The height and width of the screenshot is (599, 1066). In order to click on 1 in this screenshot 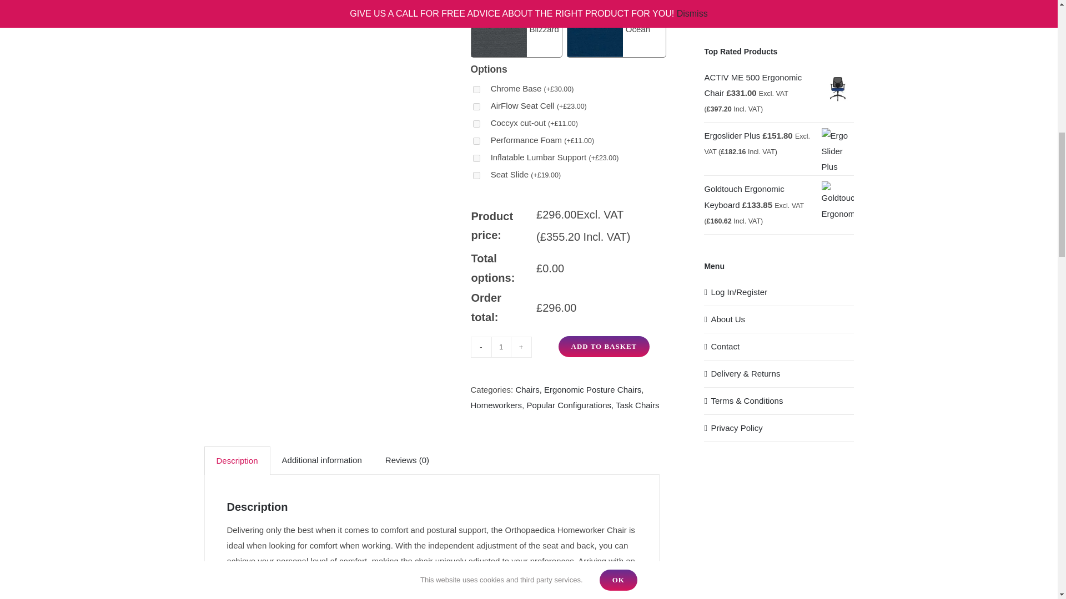, I will do `click(500, 347)`.